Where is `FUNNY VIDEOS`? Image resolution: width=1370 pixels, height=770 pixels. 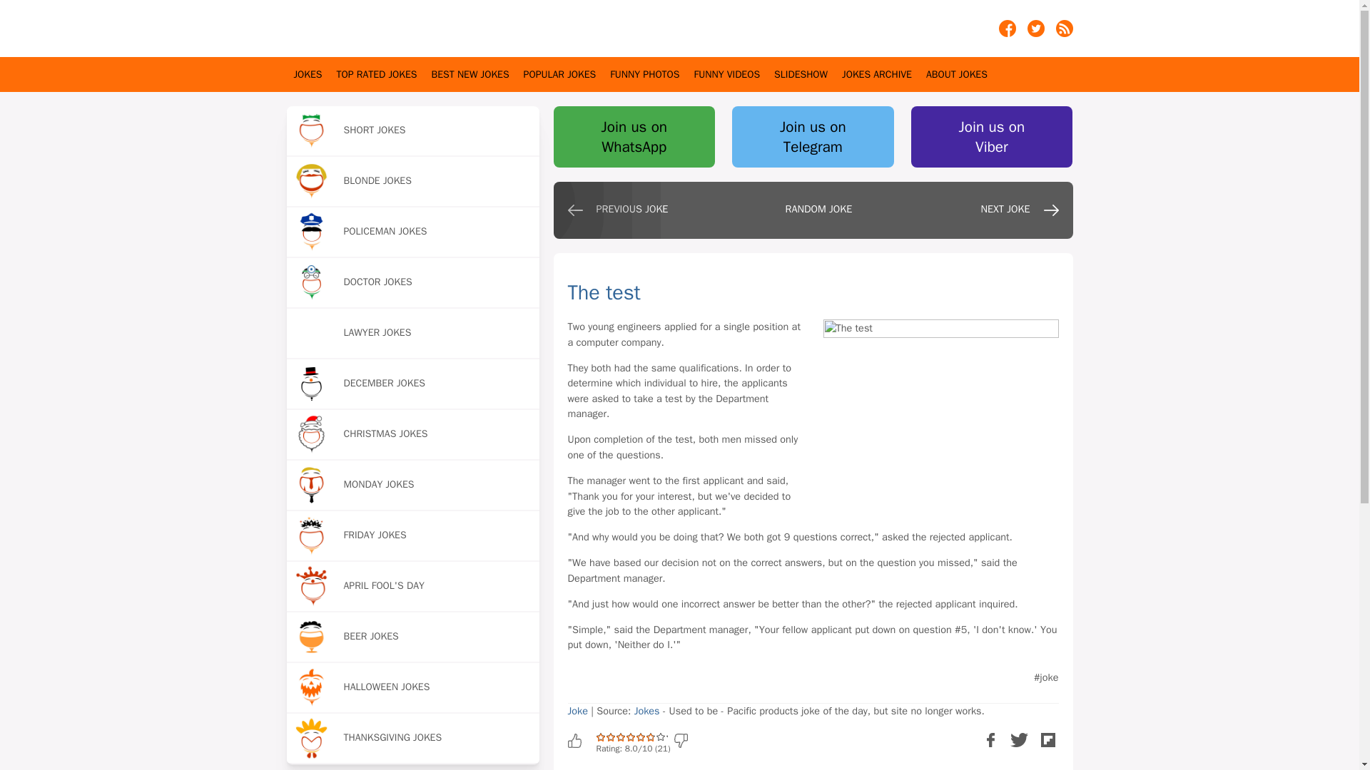
FUNNY VIDEOS is located at coordinates (726, 74).